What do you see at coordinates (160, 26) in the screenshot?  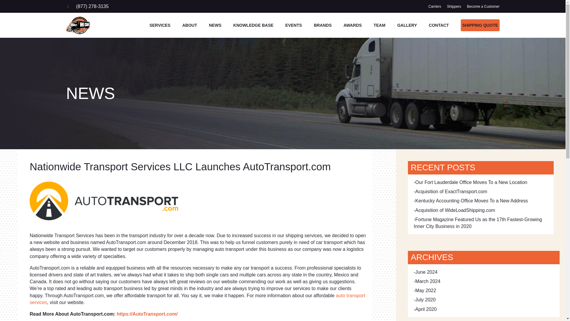 I see `SERVICES` at bounding box center [160, 26].